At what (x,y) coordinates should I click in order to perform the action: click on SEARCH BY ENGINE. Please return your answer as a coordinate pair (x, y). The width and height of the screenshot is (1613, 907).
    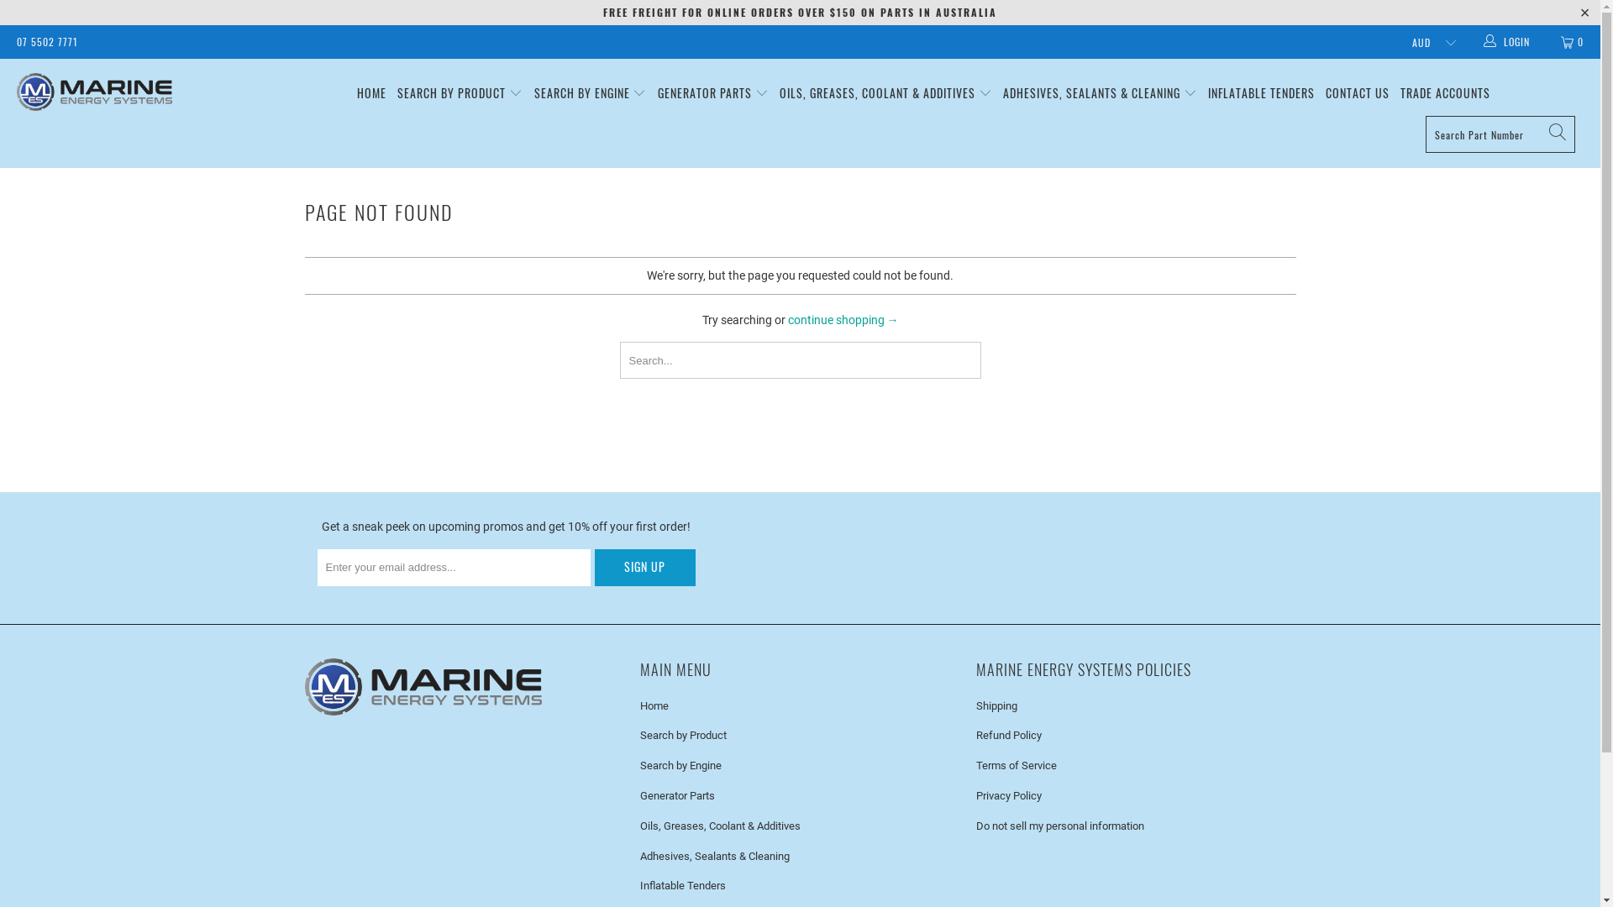
    Looking at the image, I should click on (591, 94).